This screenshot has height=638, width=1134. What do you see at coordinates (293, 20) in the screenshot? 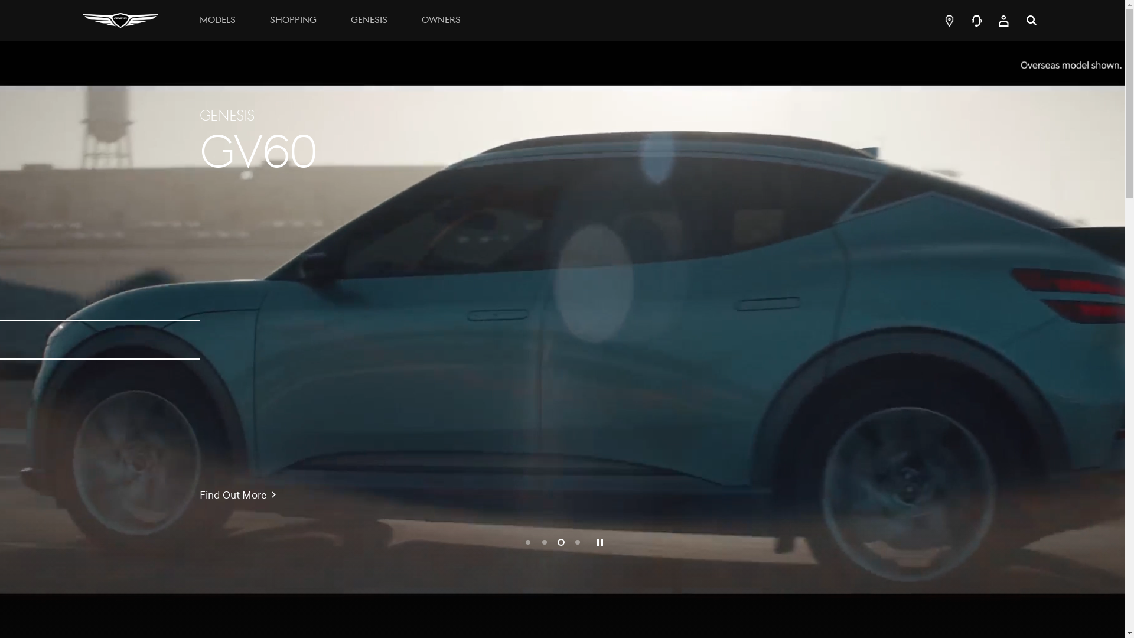
I see `Shopping` at bounding box center [293, 20].